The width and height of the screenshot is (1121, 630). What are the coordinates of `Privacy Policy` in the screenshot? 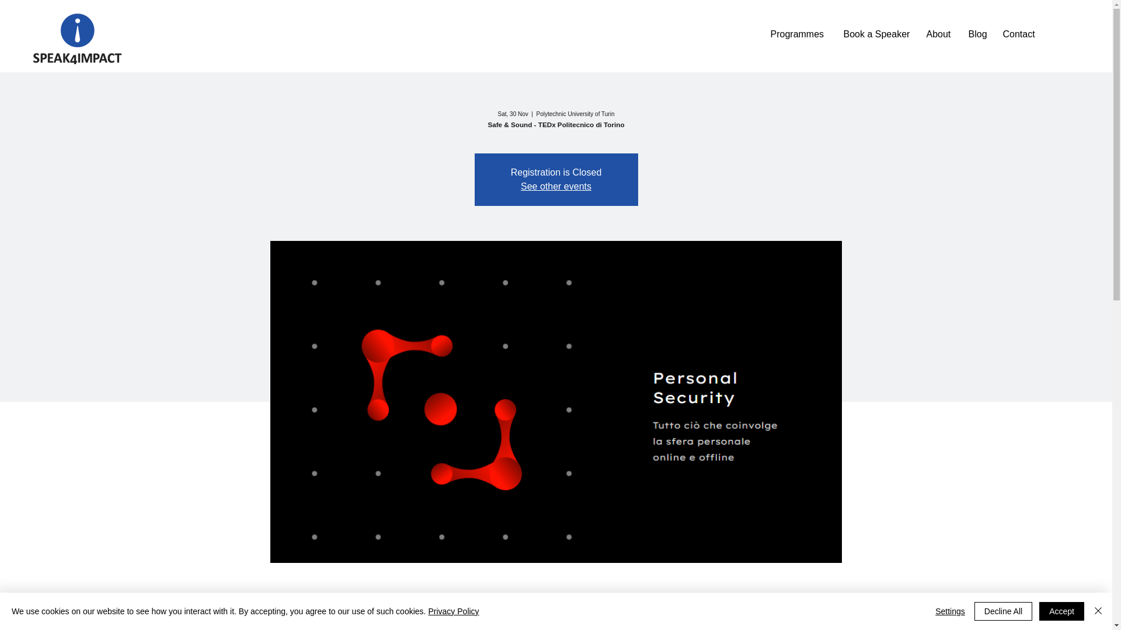 It's located at (453, 611).